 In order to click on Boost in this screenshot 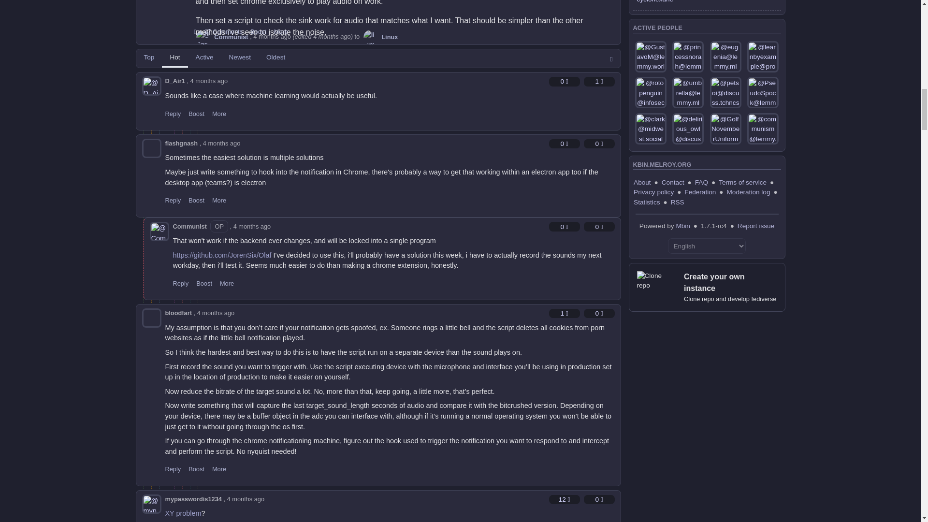, I will do `click(258, 32)`.